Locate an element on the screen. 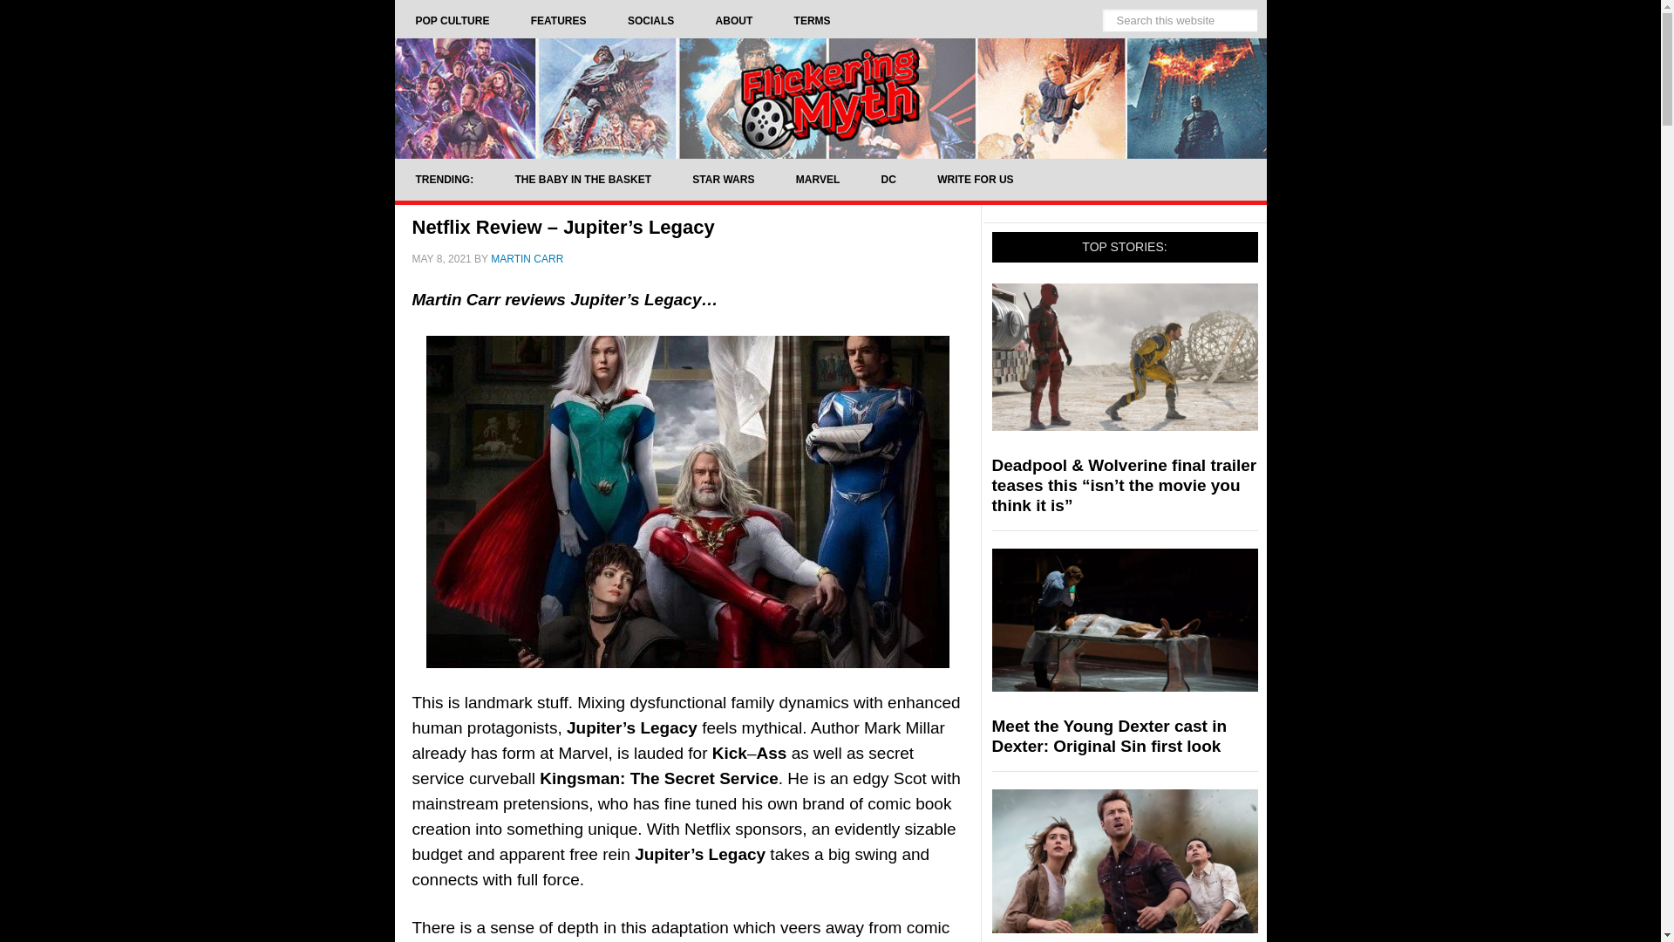  FLICKERING MYTH is located at coordinates (829, 98).